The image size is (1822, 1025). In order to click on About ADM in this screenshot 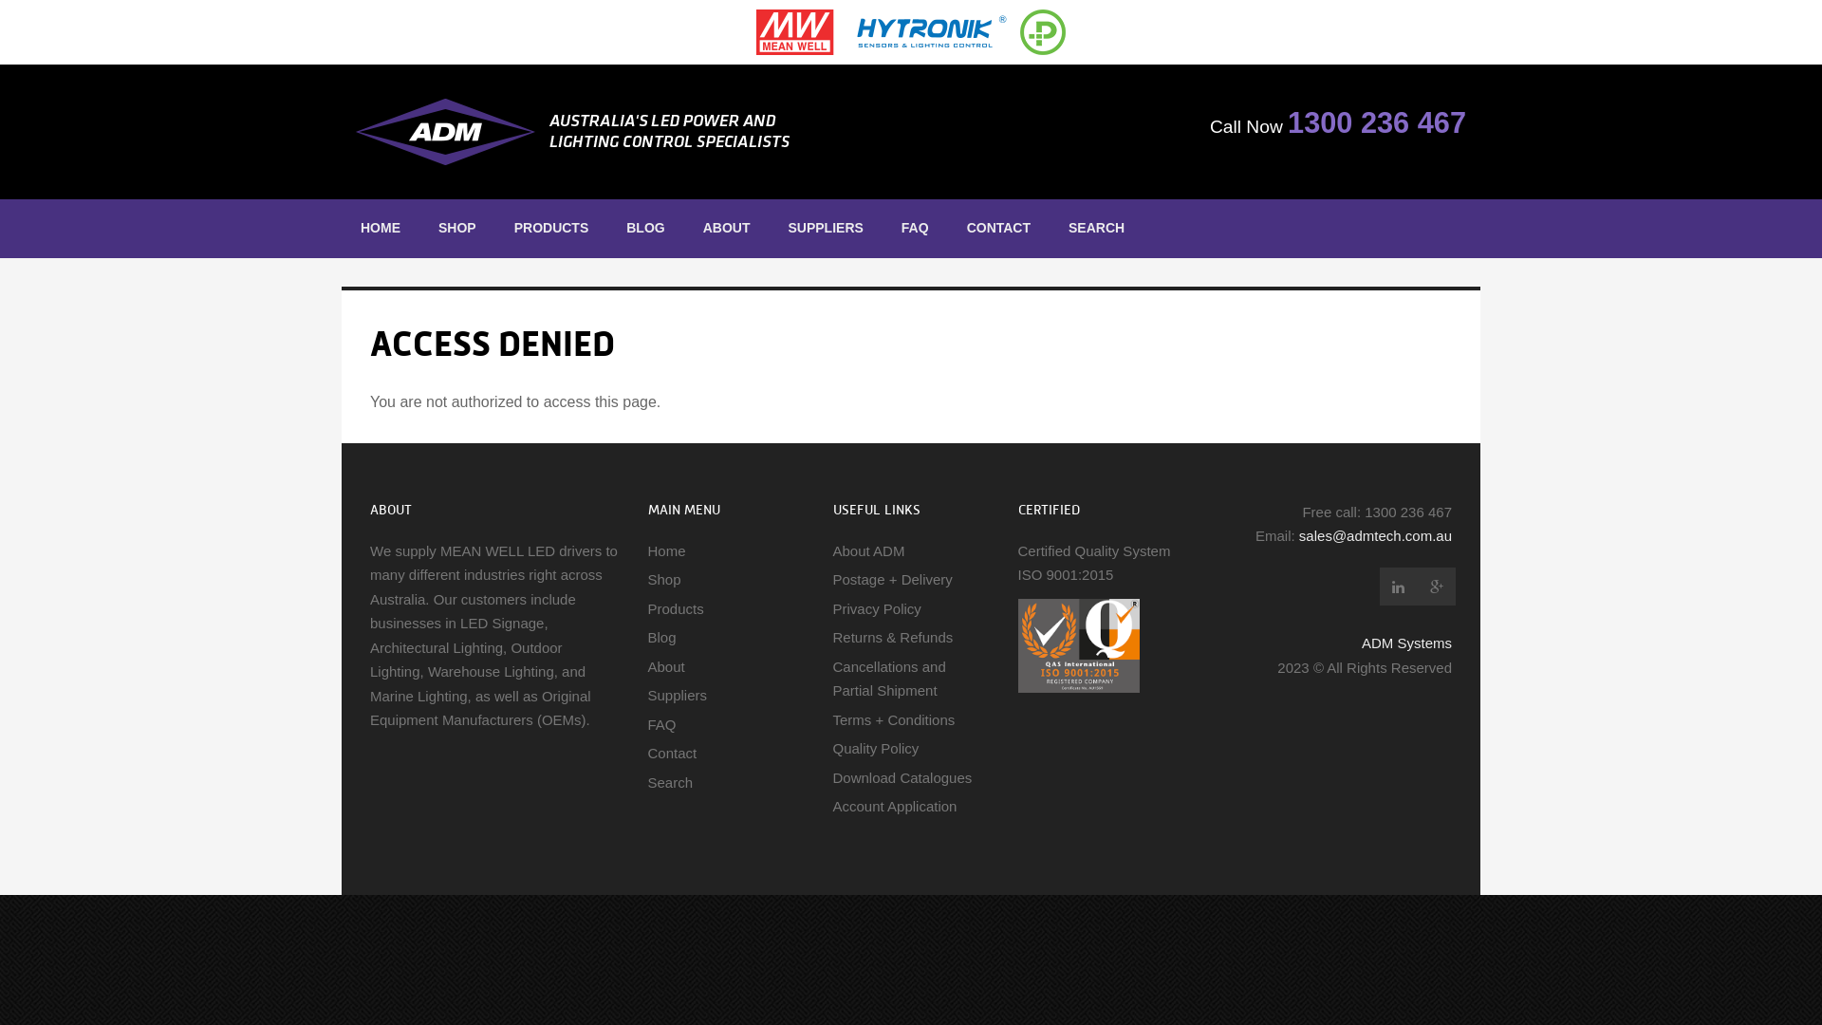, I will do `click(869, 550)`.